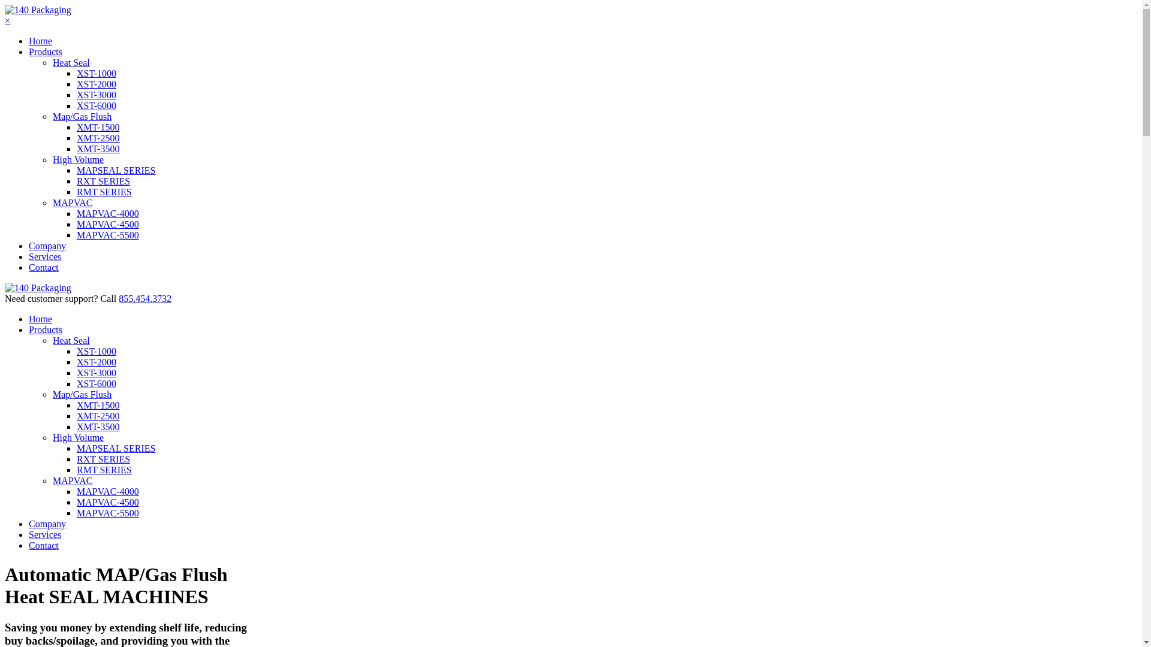 The width and height of the screenshot is (1151, 647). What do you see at coordinates (44, 267) in the screenshot?
I see `Contact` at bounding box center [44, 267].